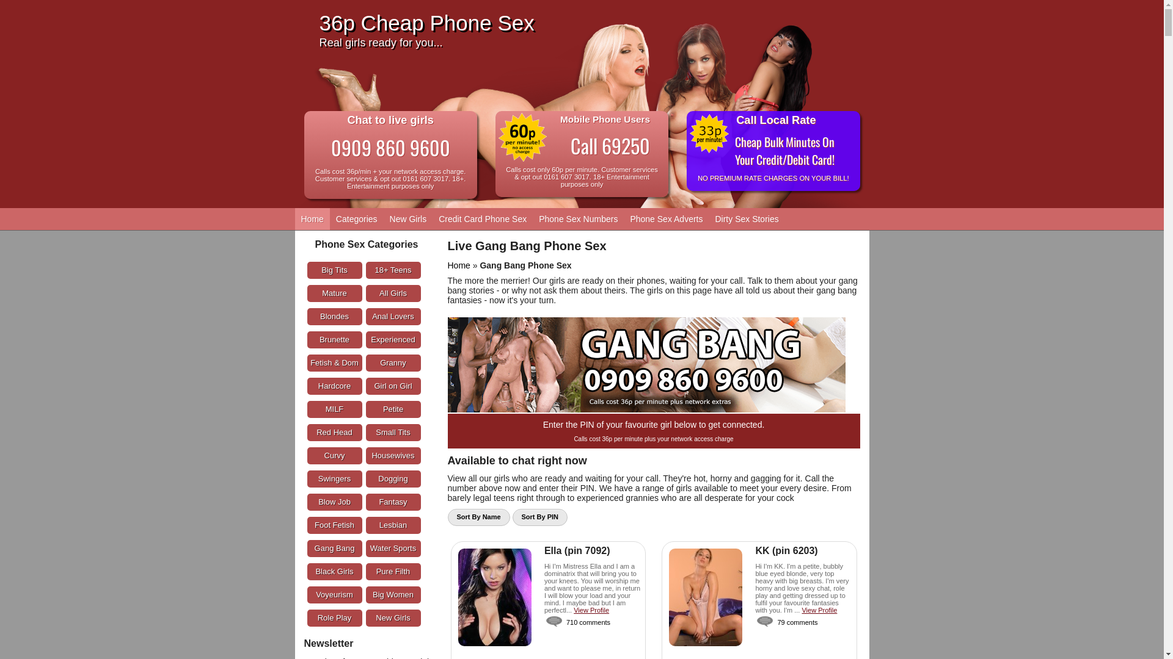 The height and width of the screenshot is (659, 1173). What do you see at coordinates (478, 517) in the screenshot?
I see `Sort By Name` at bounding box center [478, 517].